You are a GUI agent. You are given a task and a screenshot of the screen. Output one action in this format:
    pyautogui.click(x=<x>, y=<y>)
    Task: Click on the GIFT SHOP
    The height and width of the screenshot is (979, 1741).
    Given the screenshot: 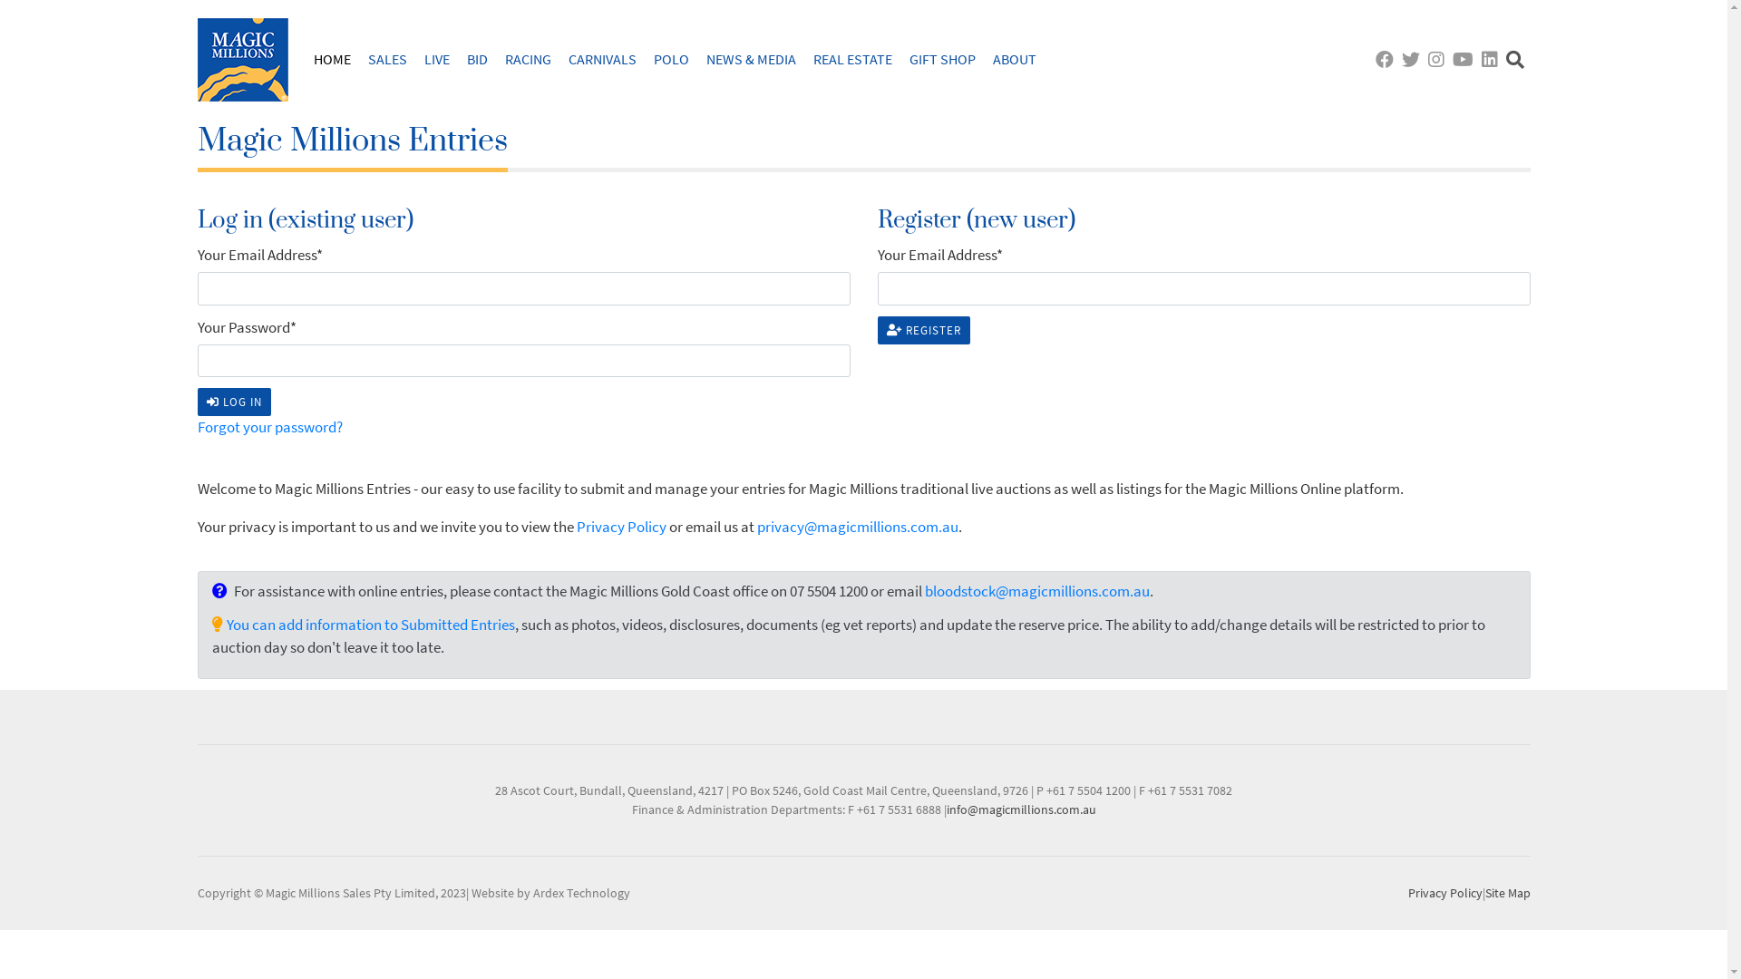 What is the action you would take?
    pyautogui.click(x=941, y=59)
    